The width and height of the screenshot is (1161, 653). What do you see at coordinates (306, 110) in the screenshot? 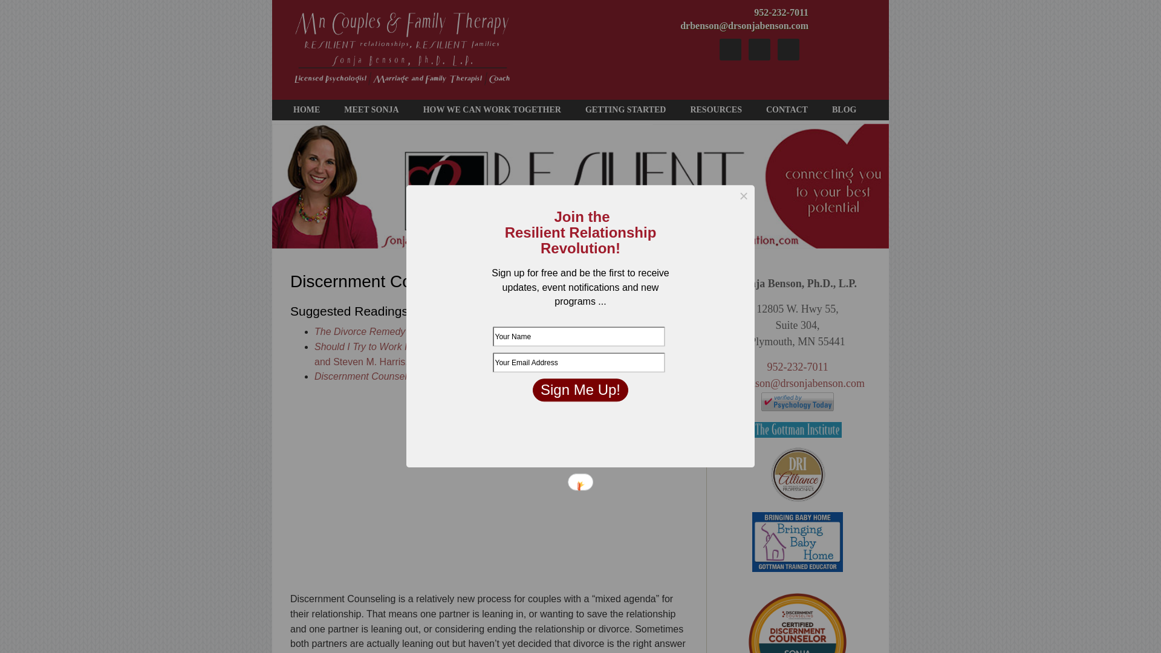
I see `HOME` at bounding box center [306, 110].